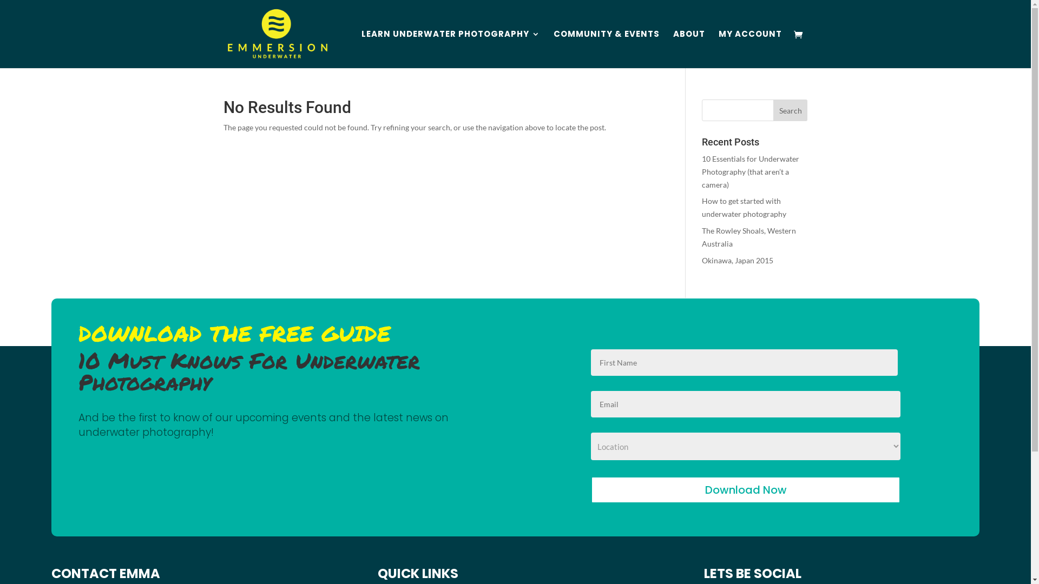 The width and height of the screenshot is (1039, 584). I want to click on How to get started with underwater photography, so click(744, 208).